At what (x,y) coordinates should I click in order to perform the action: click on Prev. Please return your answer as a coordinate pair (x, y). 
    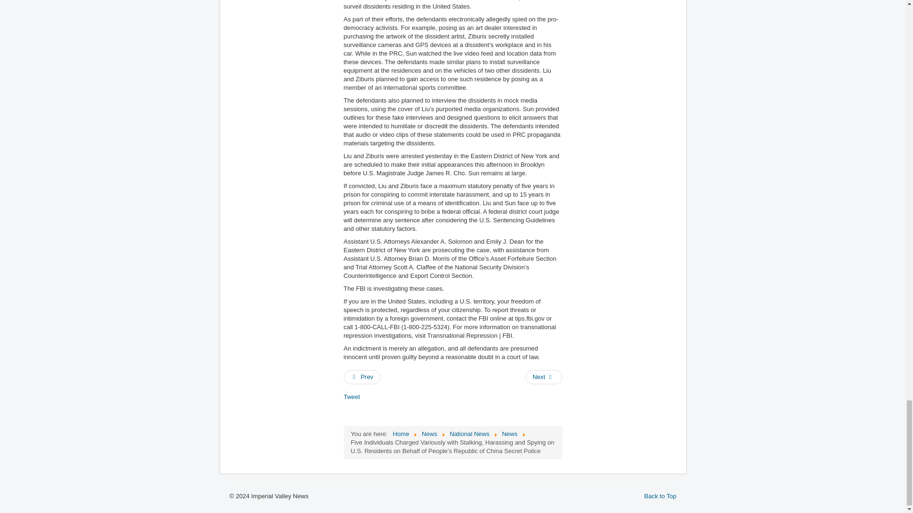
    Looking at the image, I should click on (361, 377).